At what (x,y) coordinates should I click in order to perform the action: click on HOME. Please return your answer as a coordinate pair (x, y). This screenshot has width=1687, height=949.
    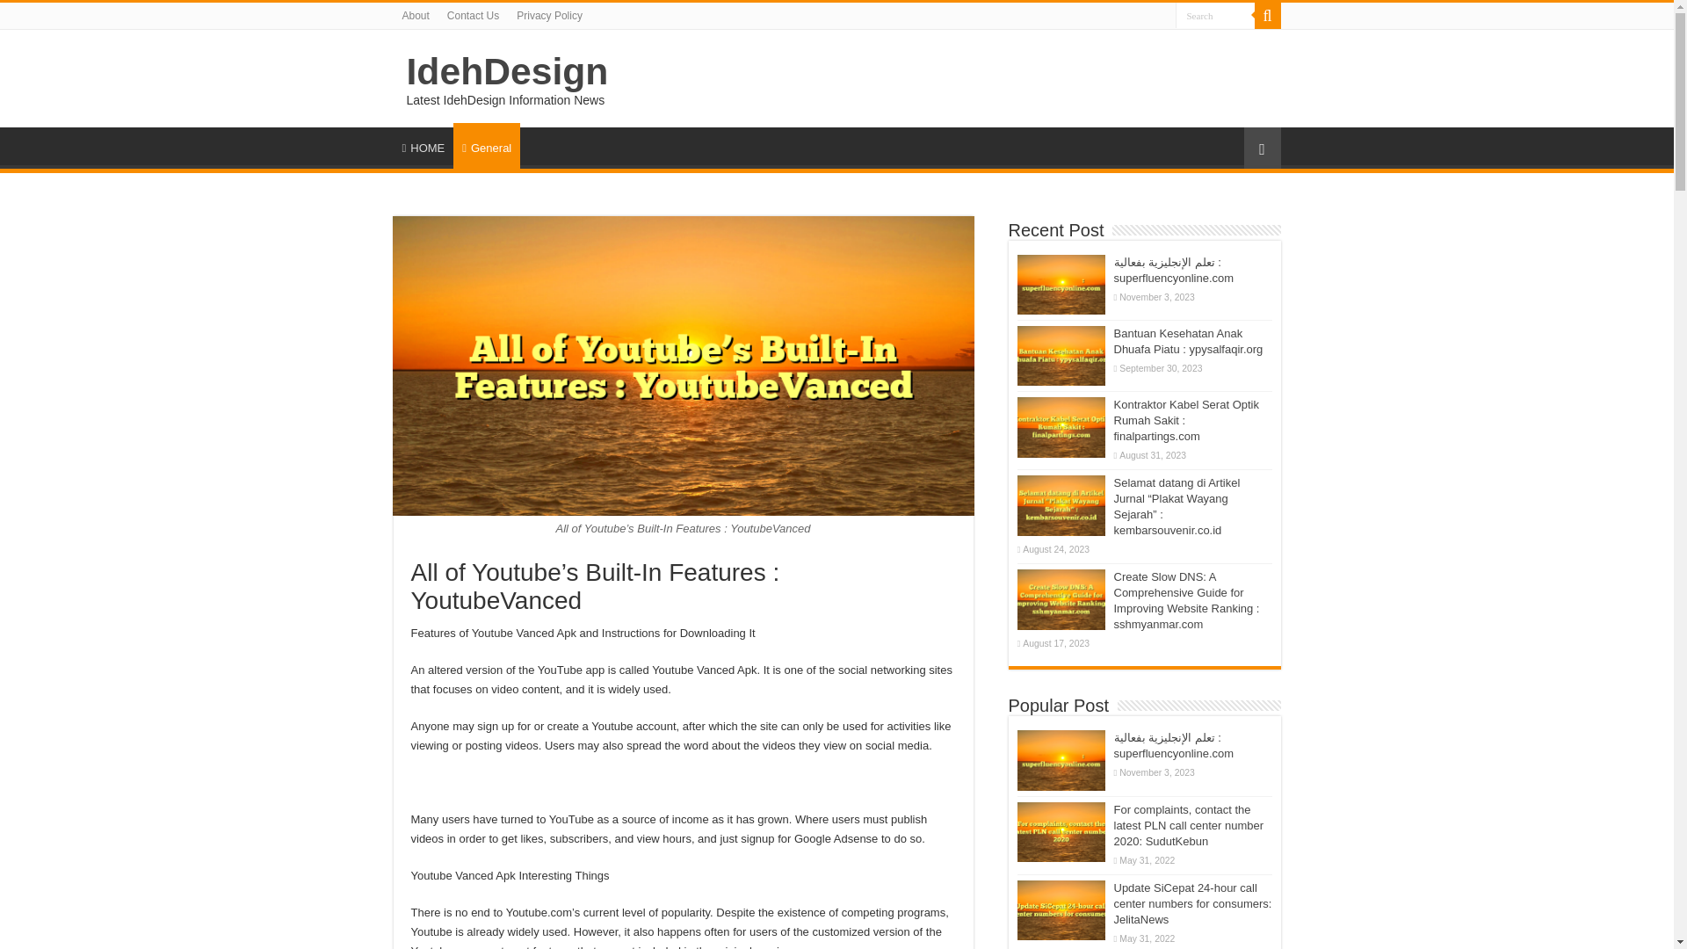
    Looking at the image, I should click on (424, 145).